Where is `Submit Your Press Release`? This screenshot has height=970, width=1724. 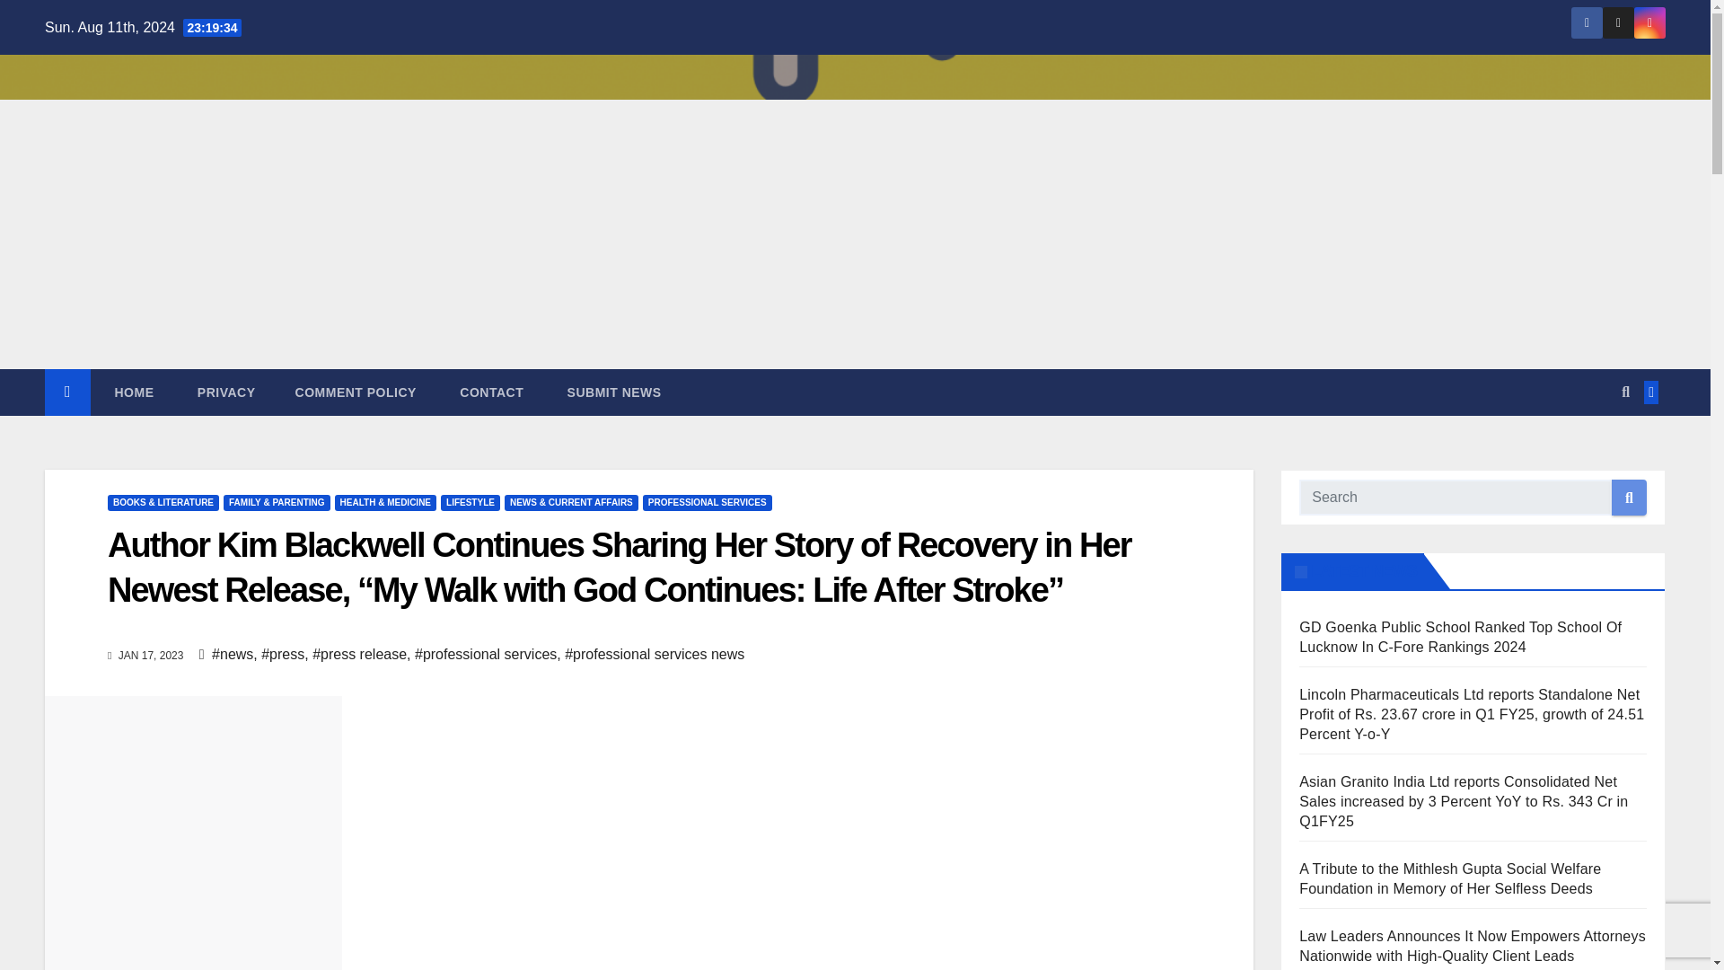 Submit Your Press Release is located at coordinates (611, 392).